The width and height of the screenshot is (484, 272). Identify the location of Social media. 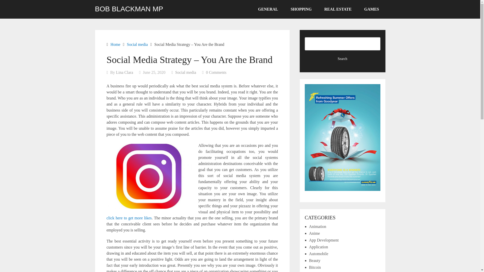
(137, 44).